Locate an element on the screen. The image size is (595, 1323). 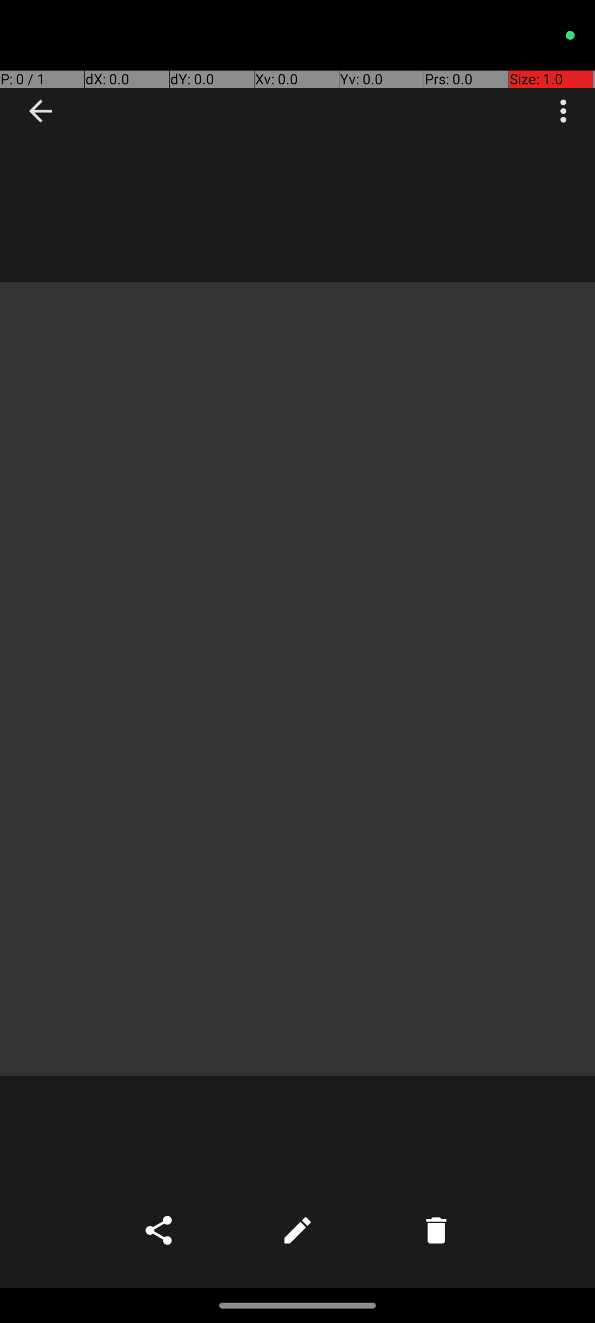
Navigate up is located at coordinates (41, 111).